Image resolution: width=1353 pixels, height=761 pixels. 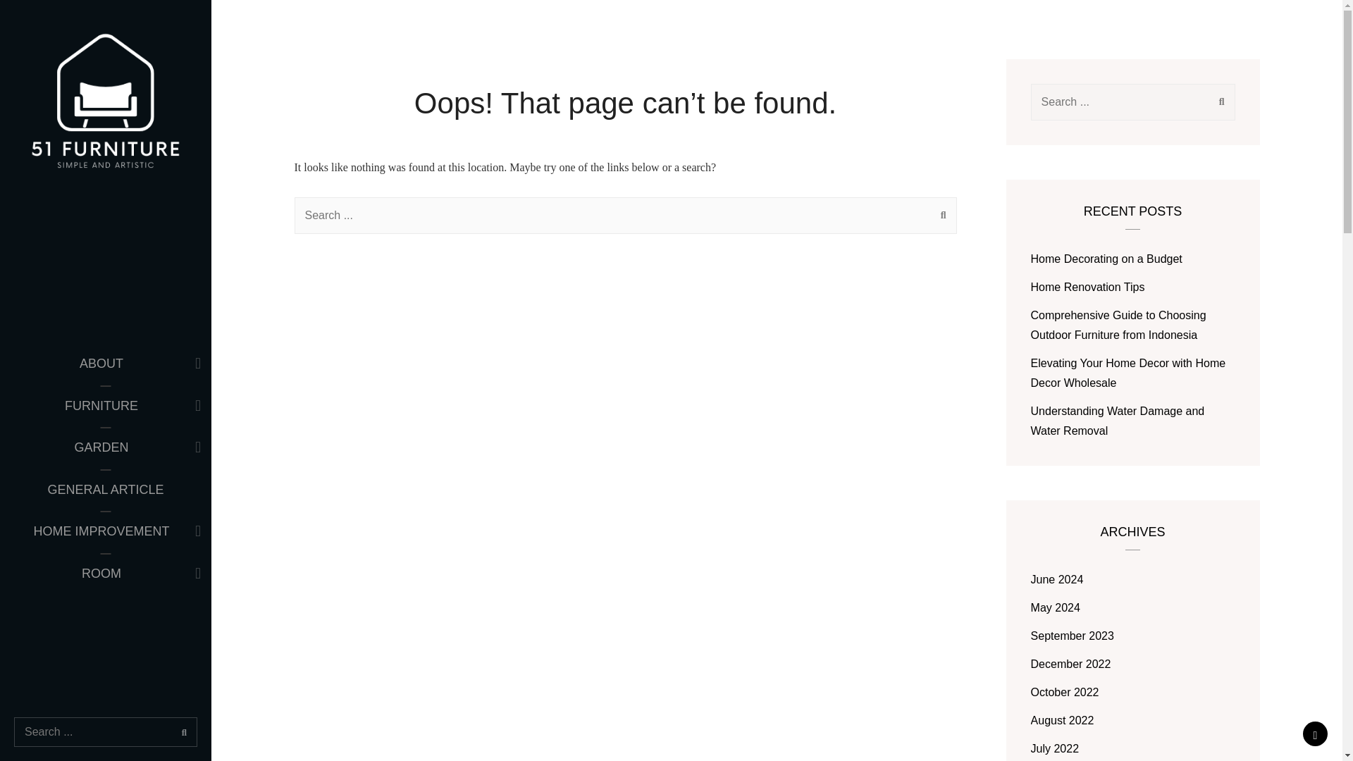 I want to click on GENERAL ARTICLE, so click(x=106, y=490).